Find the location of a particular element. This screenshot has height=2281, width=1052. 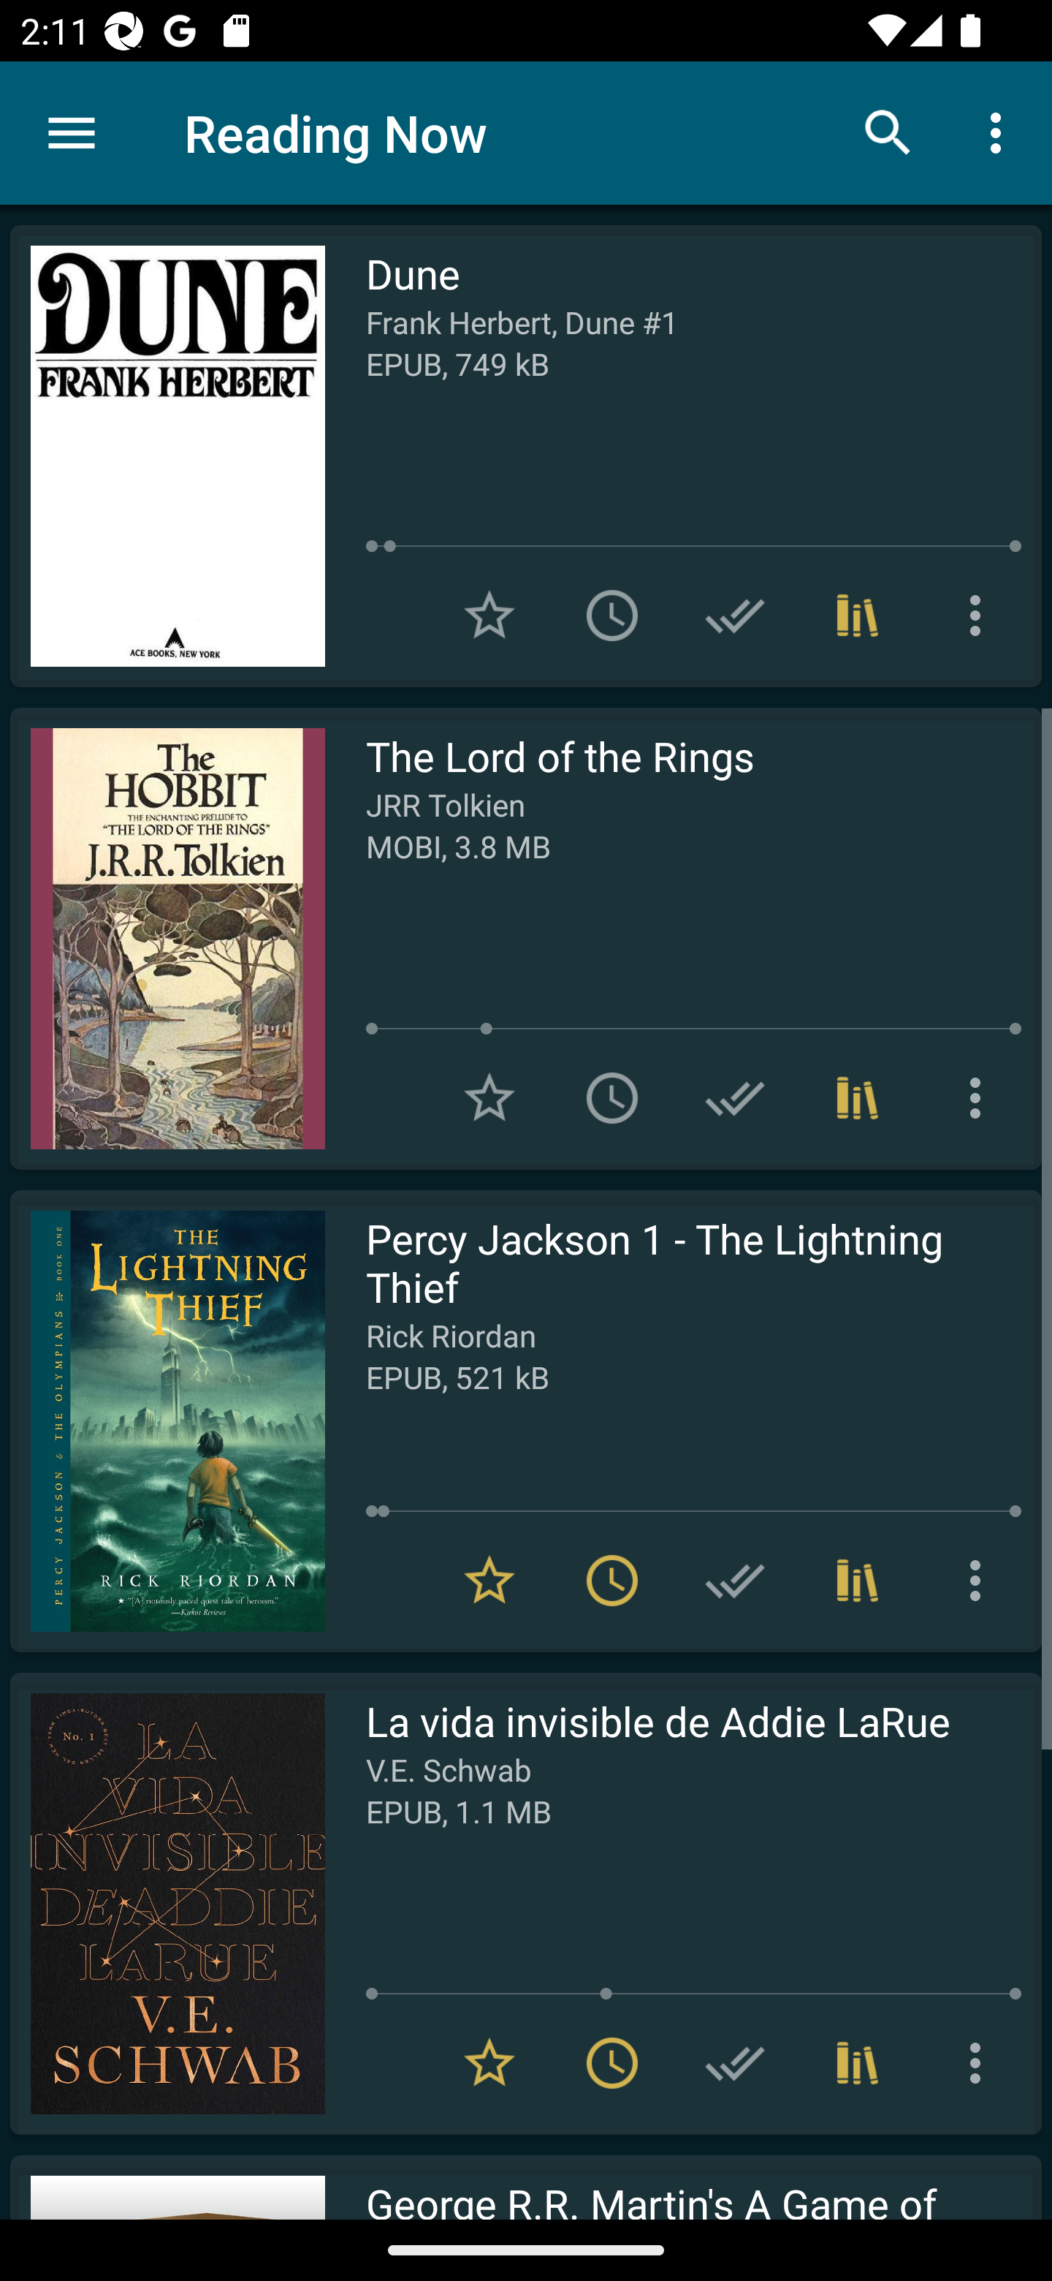

Read Dune is located at coordinates (167, 456).